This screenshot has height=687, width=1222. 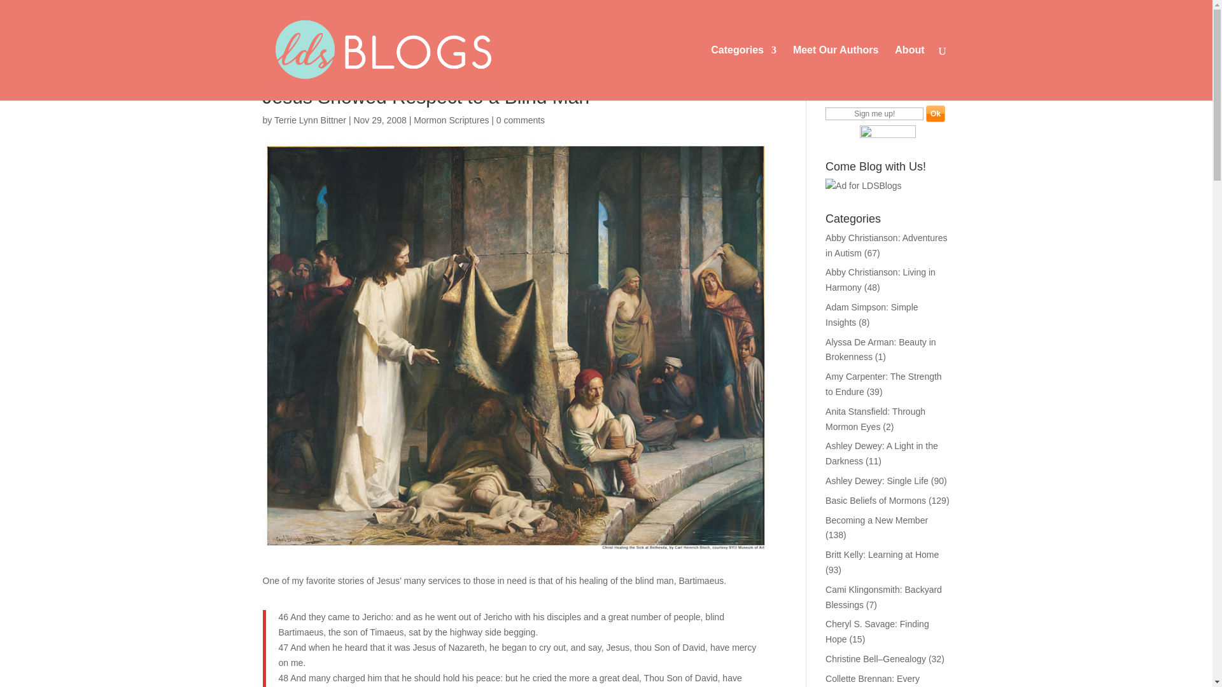 What do you see at coordinates (936, 114) in the screenshot?
I see `Ok` at bounding box center [936, 114].